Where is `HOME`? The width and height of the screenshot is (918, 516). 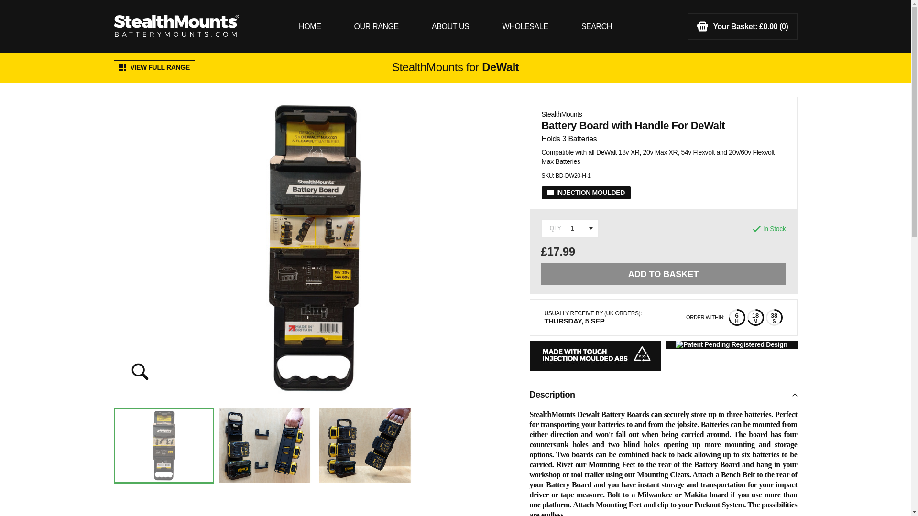
HOME is located at coordinates (310, 26).